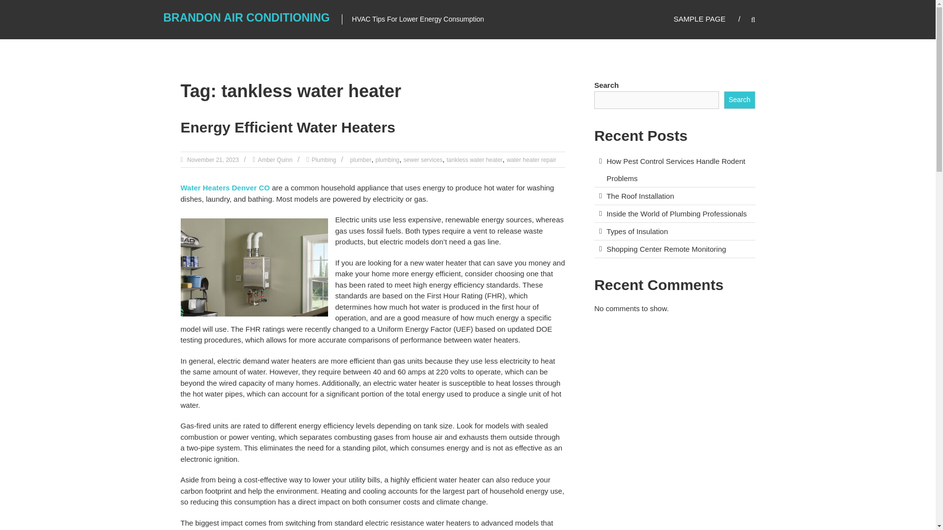 This screenshot has height=530, width=943. Describe the element at coordinates (212, 159) in the screenshot. I see `November 21, 2023` at that location.